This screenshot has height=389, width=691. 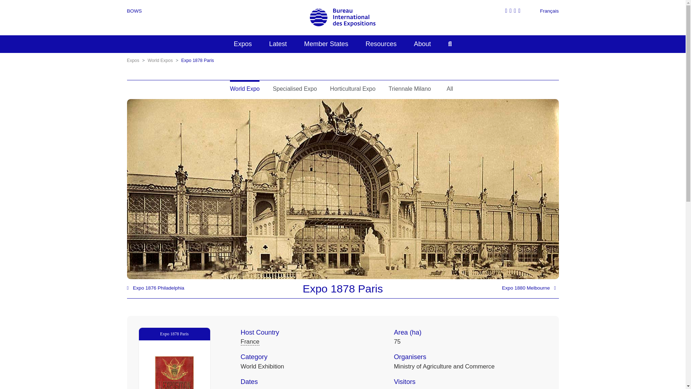 I want to click on Bureau Intetnational des Expositions, so click(x=343, y=17).